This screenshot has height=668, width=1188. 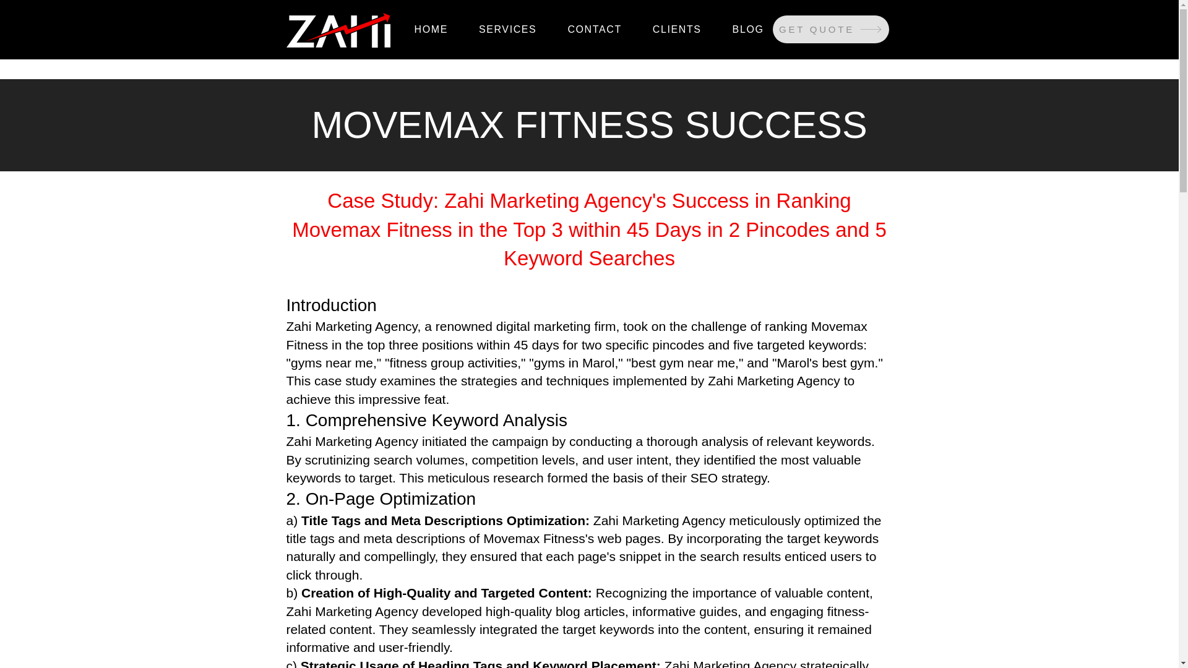 What do you see at coordinates (431, 30) in the screenshot?
I see `HOME` at bounding box center [431, 30].